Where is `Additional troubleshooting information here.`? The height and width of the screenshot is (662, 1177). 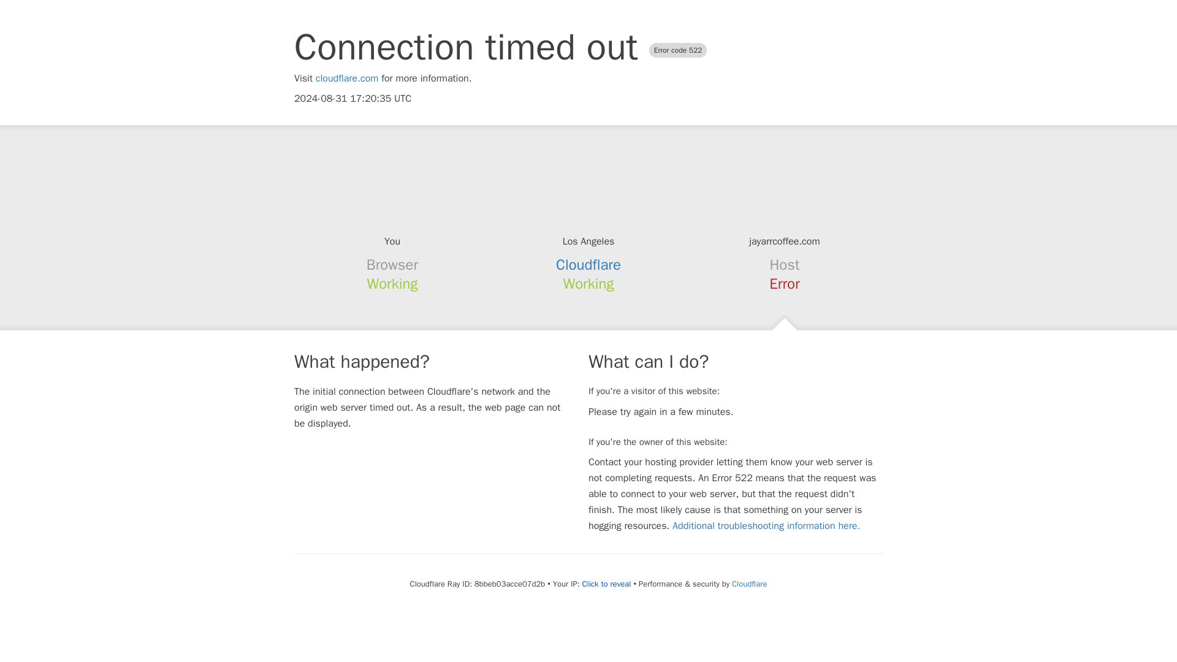
Additional troubleshooting information here. is located at coordinates (766, 526).